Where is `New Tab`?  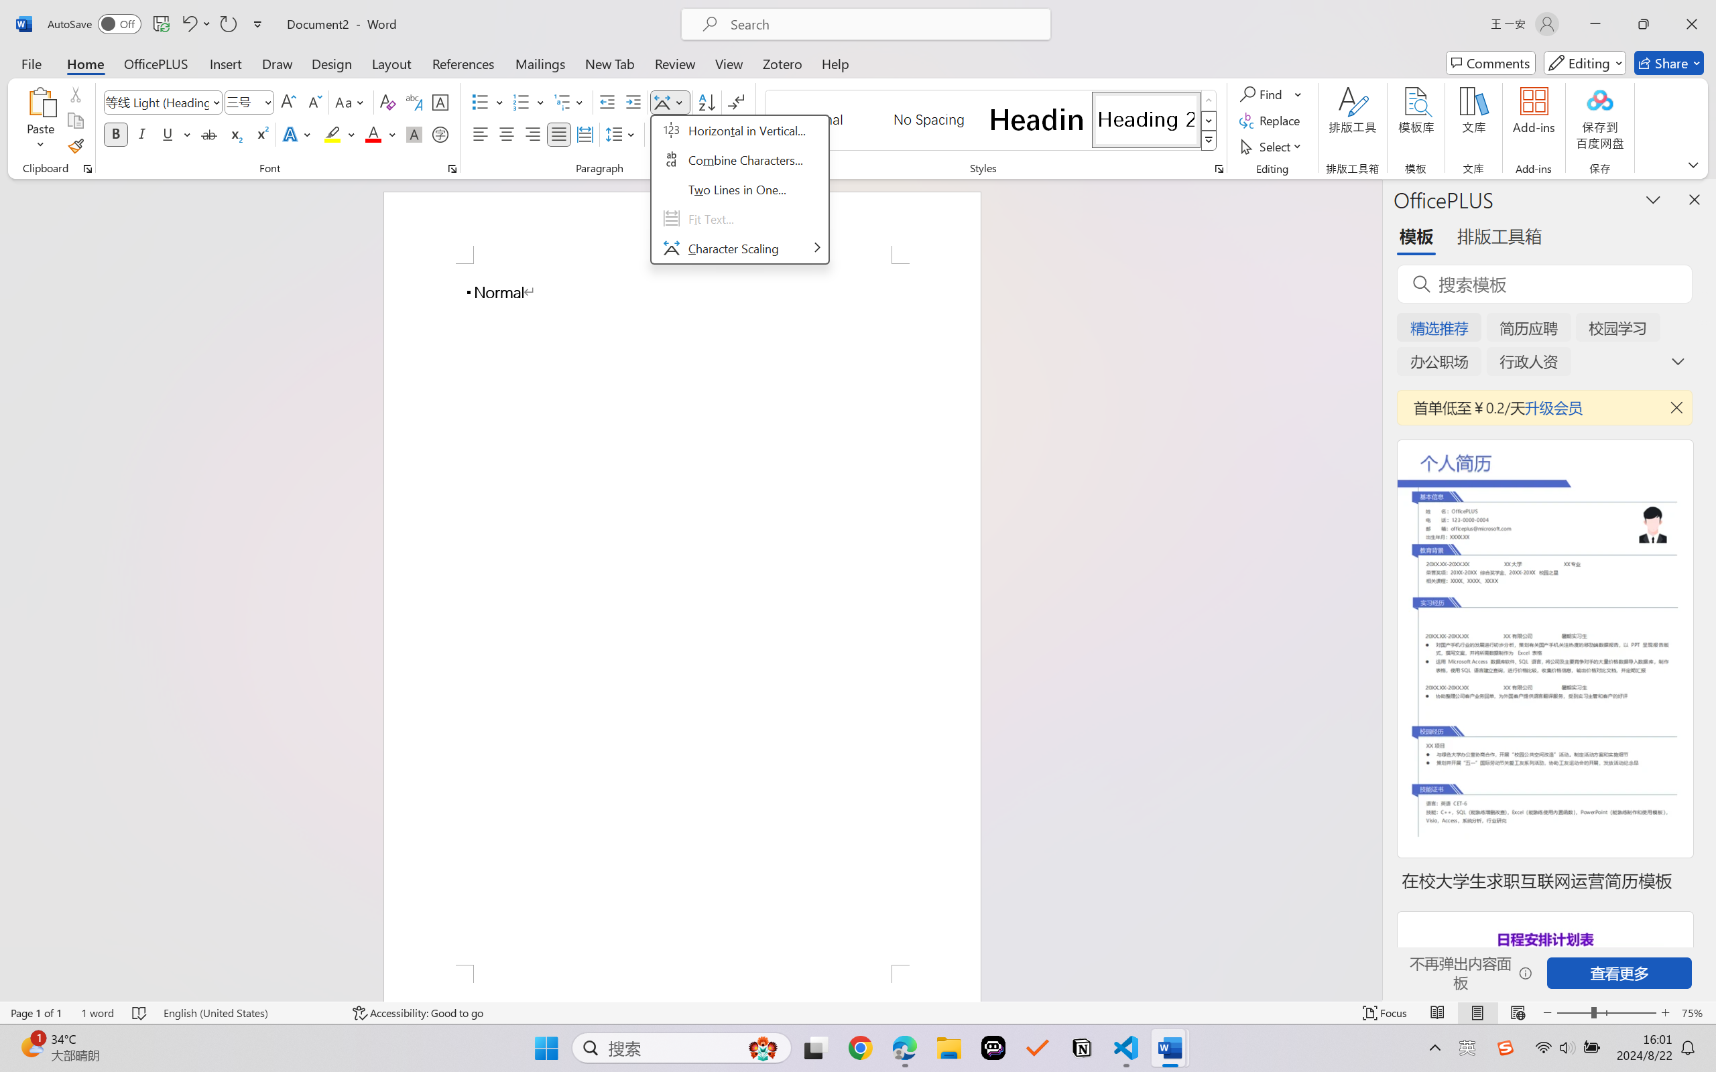
New Tab is located at coordinates (610, 63).